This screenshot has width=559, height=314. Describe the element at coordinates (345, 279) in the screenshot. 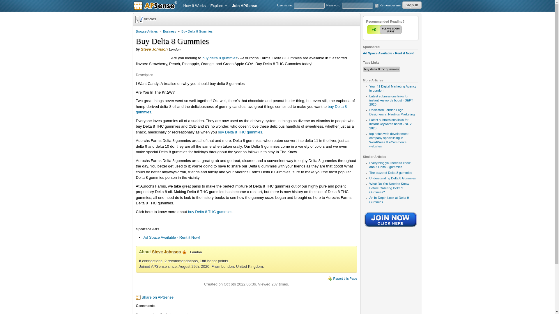

I see `Report this Page` at that location.